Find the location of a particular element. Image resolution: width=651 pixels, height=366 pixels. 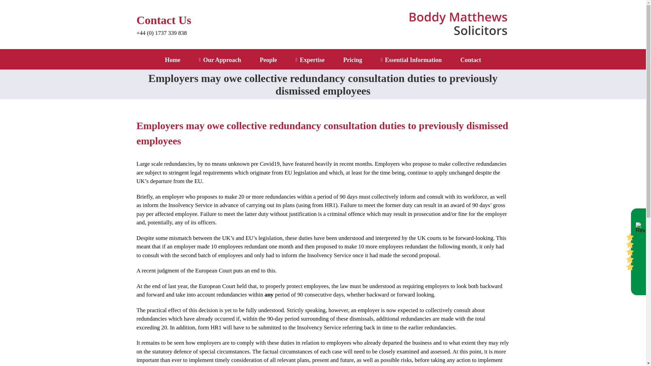

Contact is located at coordinates (471, 59).